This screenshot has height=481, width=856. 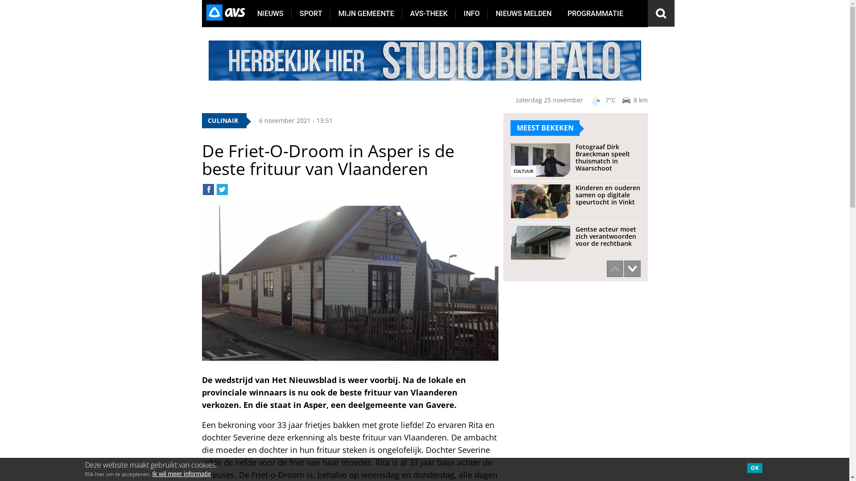 I want to click on Previous, so click(x=614, y=269).